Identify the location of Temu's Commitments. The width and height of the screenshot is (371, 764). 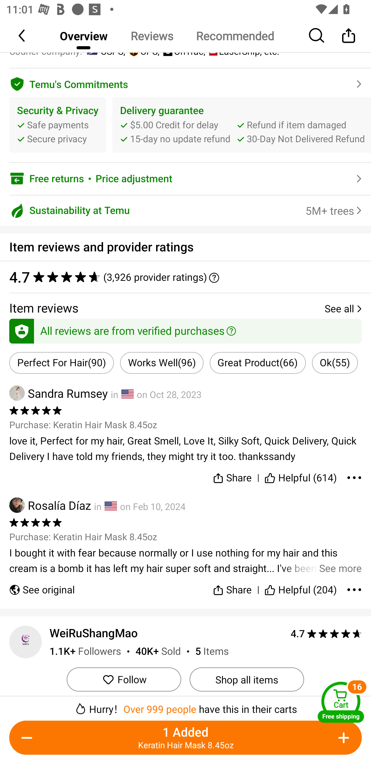
(185, 83).